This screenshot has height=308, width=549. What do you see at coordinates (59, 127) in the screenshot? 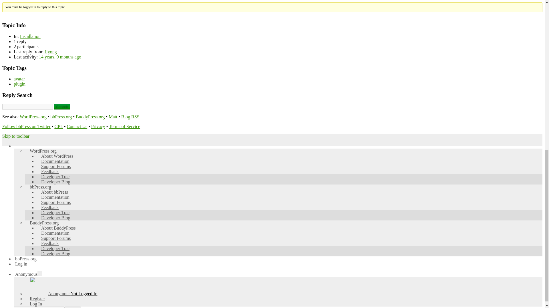
I see `GPL` at bounding box center [59, 127].